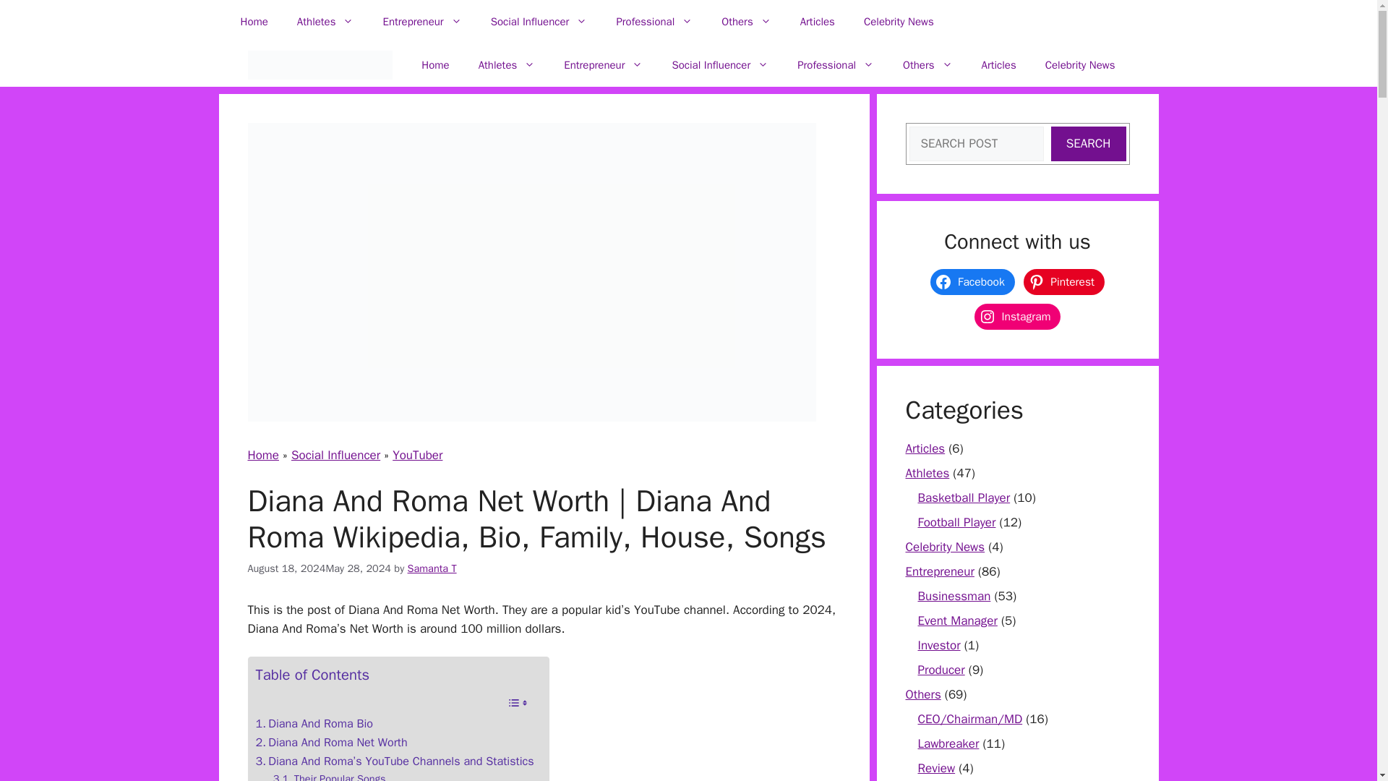 The width and height of the screenshot is (1388, 781). Describe the element at coordinates (253, 22) in the screenshot. I see `Home` at that location.